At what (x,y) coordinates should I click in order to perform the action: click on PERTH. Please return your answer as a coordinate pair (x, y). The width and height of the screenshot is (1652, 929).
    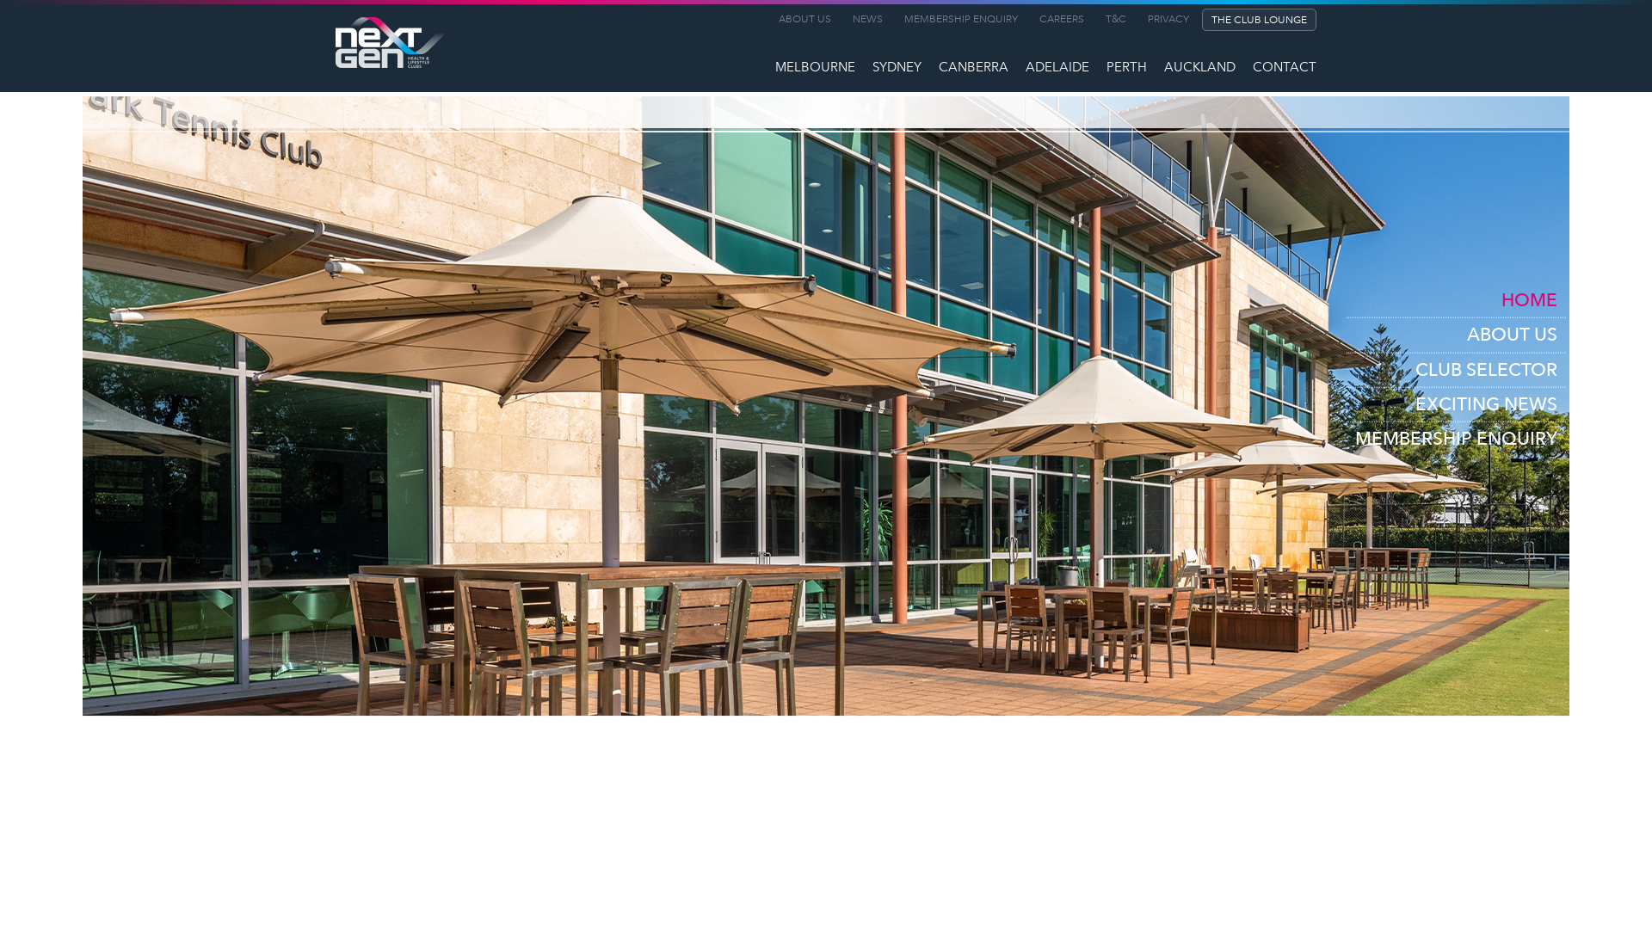
    Looking at the image, I should click on (1127, 69).